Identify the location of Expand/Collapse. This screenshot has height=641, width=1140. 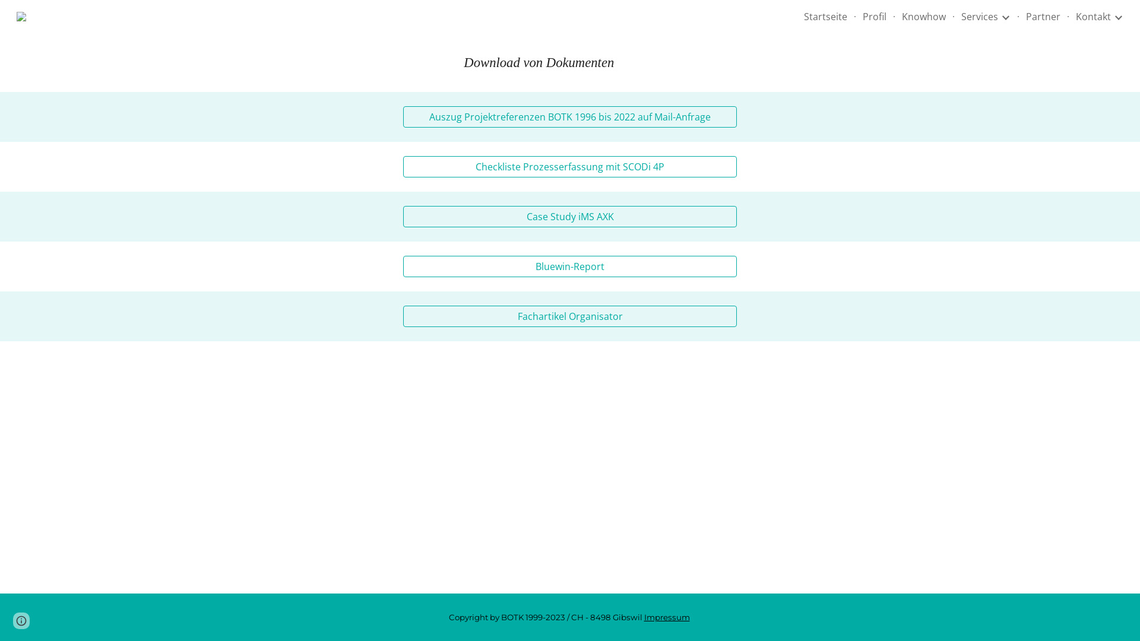
(1005, 17).